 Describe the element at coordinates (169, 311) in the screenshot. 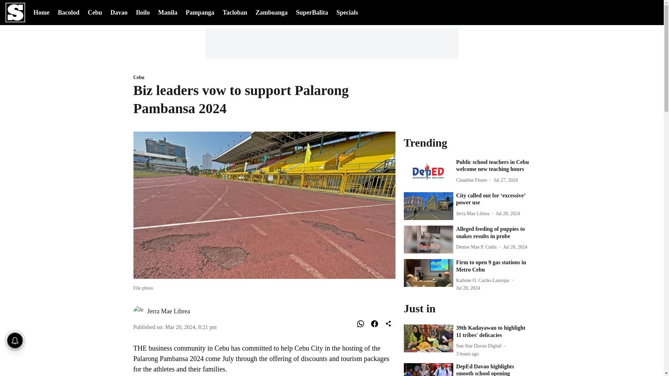

I see `Jerra Mae Librea` at that location.